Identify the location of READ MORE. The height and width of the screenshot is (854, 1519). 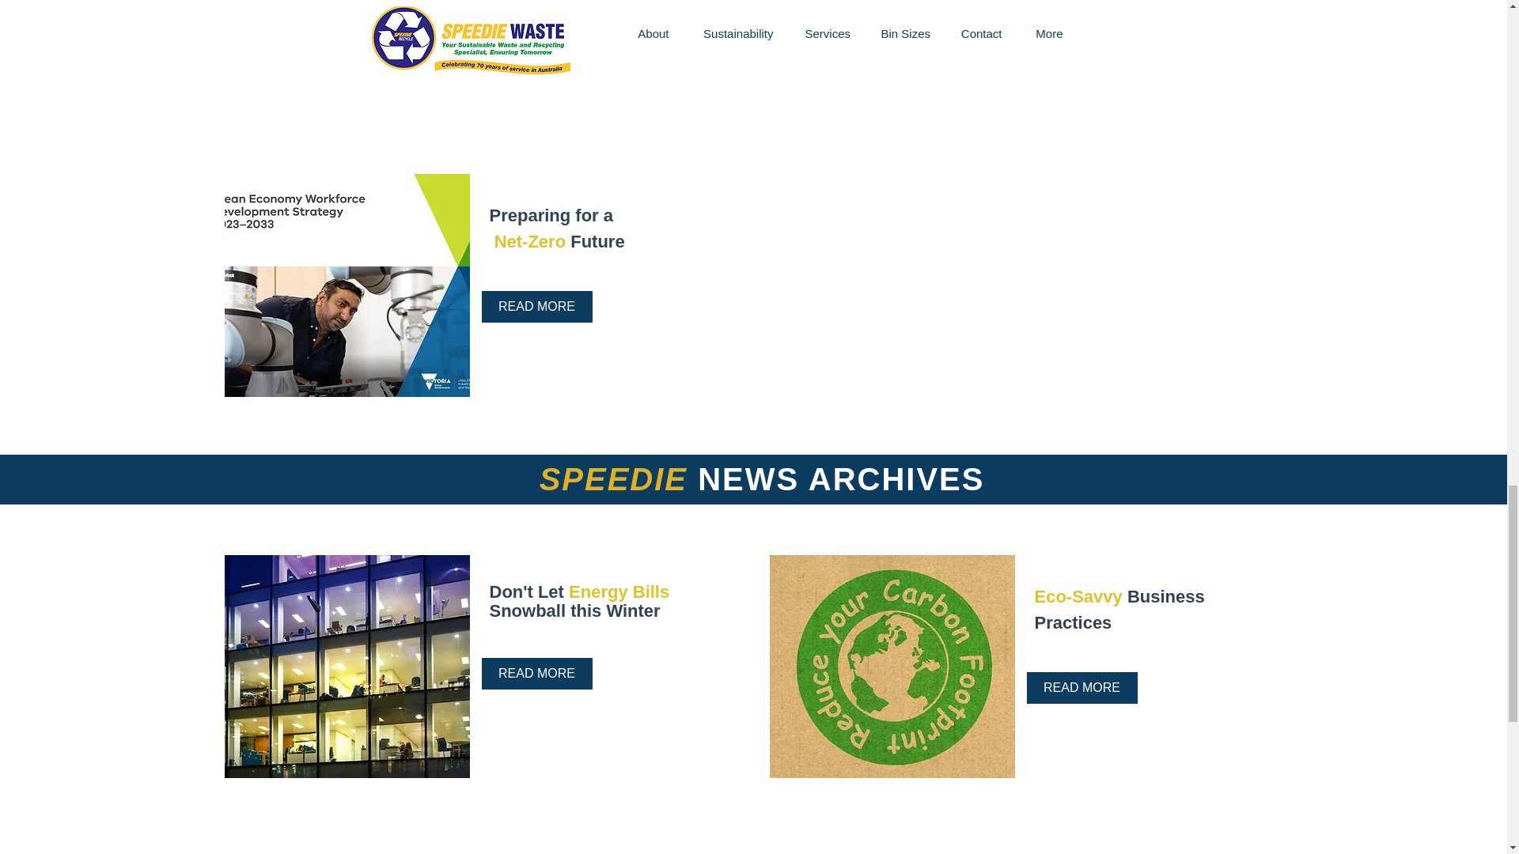
(536, 673).